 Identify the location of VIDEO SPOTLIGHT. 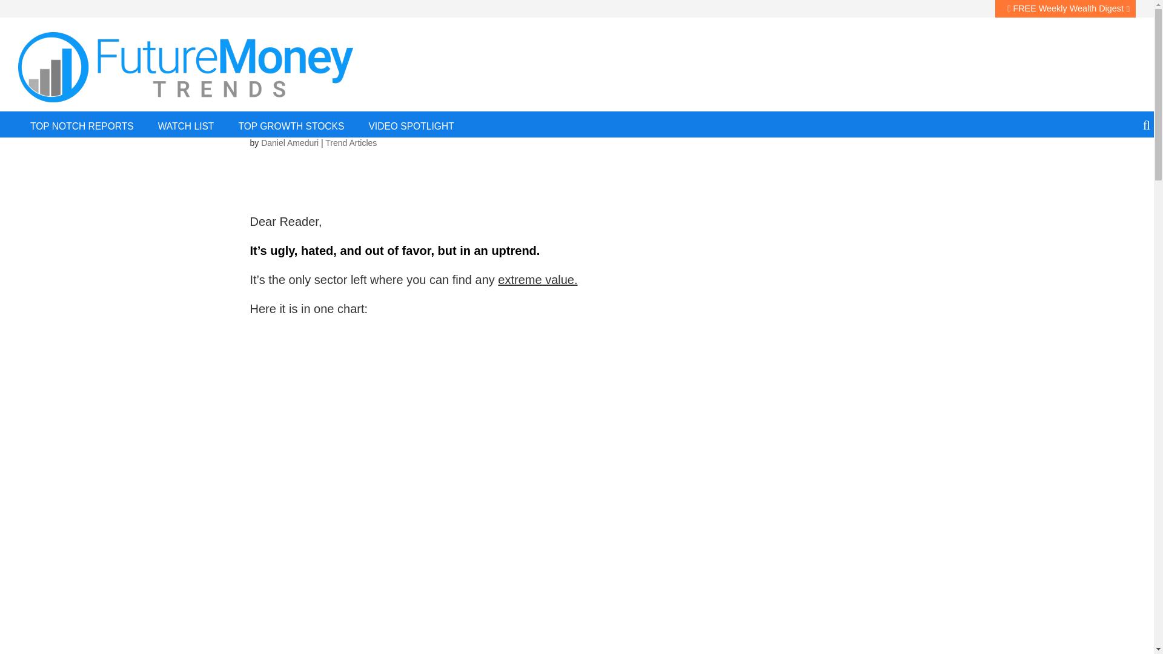
(411, 124).